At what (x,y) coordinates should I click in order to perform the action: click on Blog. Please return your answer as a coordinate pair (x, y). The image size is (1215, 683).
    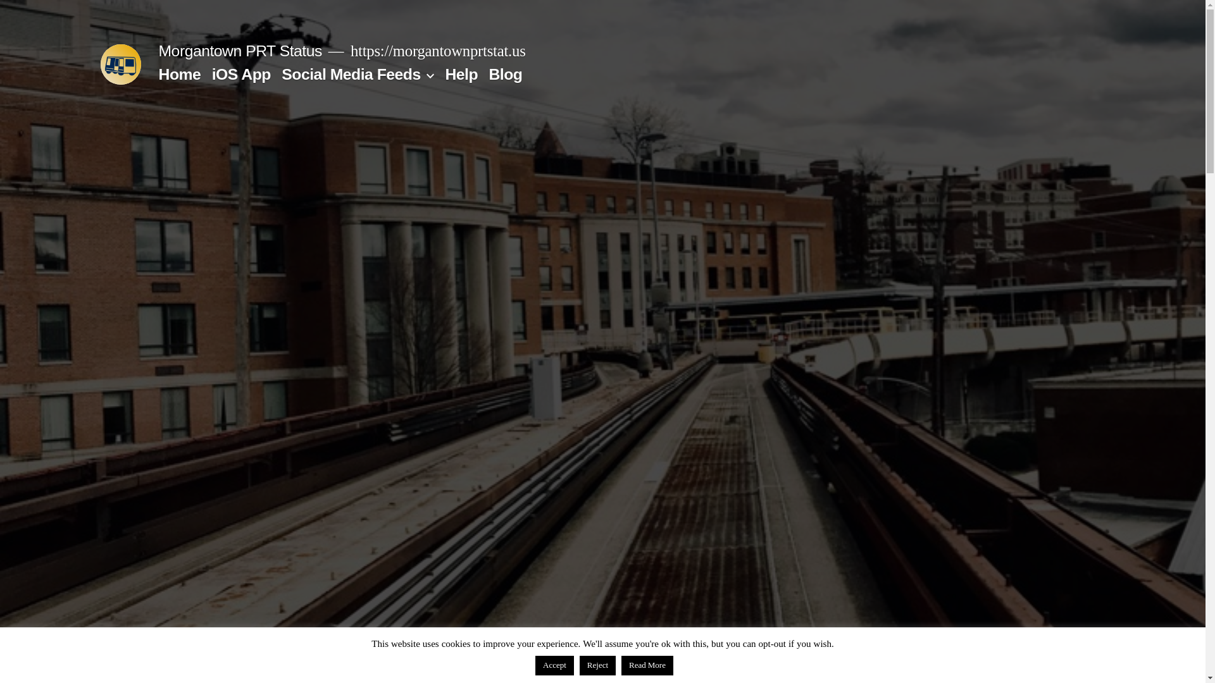
    Looking at the image, I should click on (505, 73).